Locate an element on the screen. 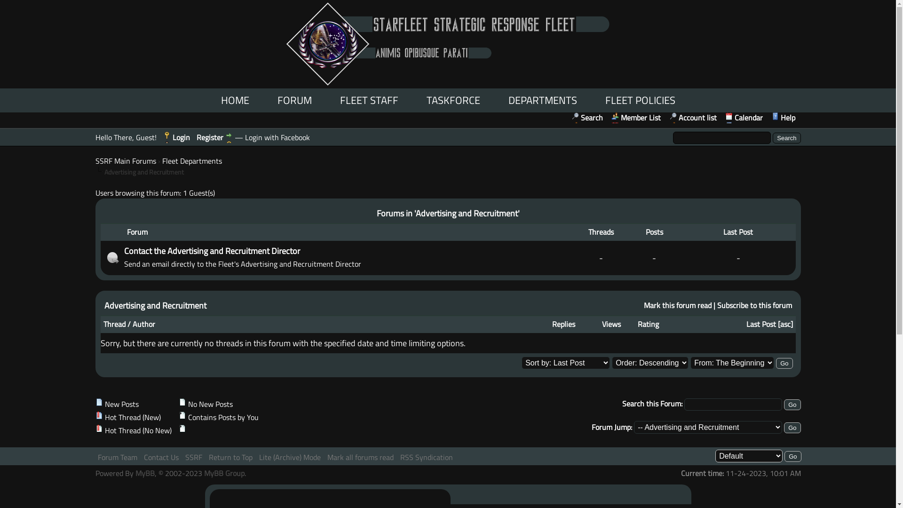  MyBB Group is located at coordinates (224, 473).